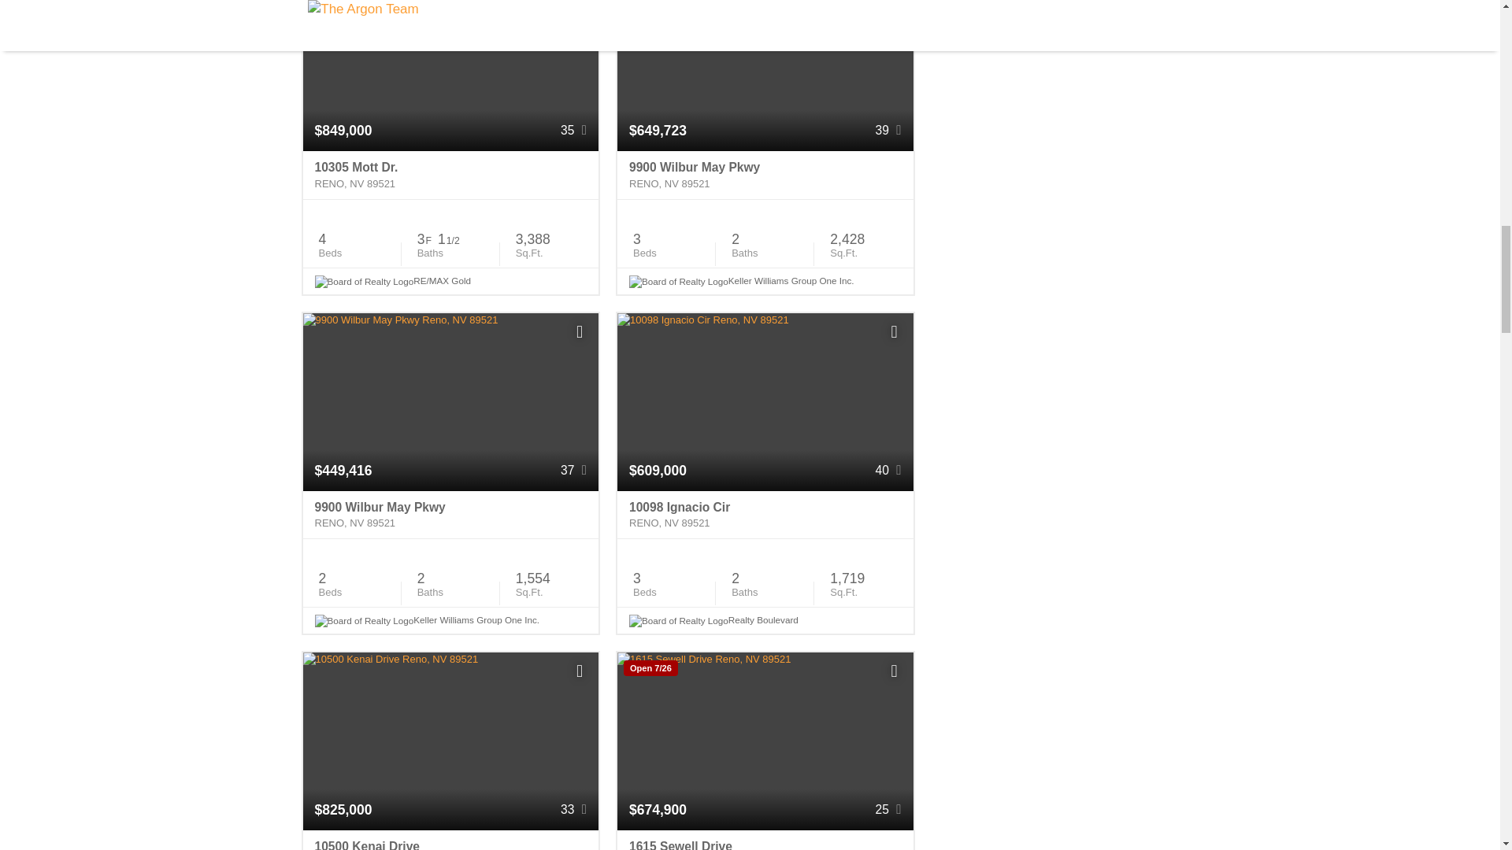 This screenshot has height=850, width=1512. Describe the element at coordinates (765, 175) in the screenshot. I see `9900 Wilbur May Pkwy Reno,  NV 89521` at that location.